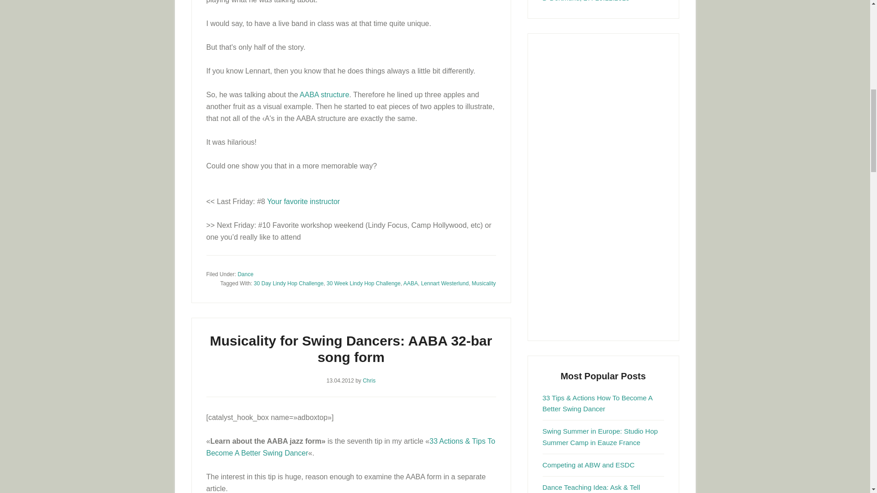  I want to click on 30 Week Lindy Hop Challenge, so click(364, 283).